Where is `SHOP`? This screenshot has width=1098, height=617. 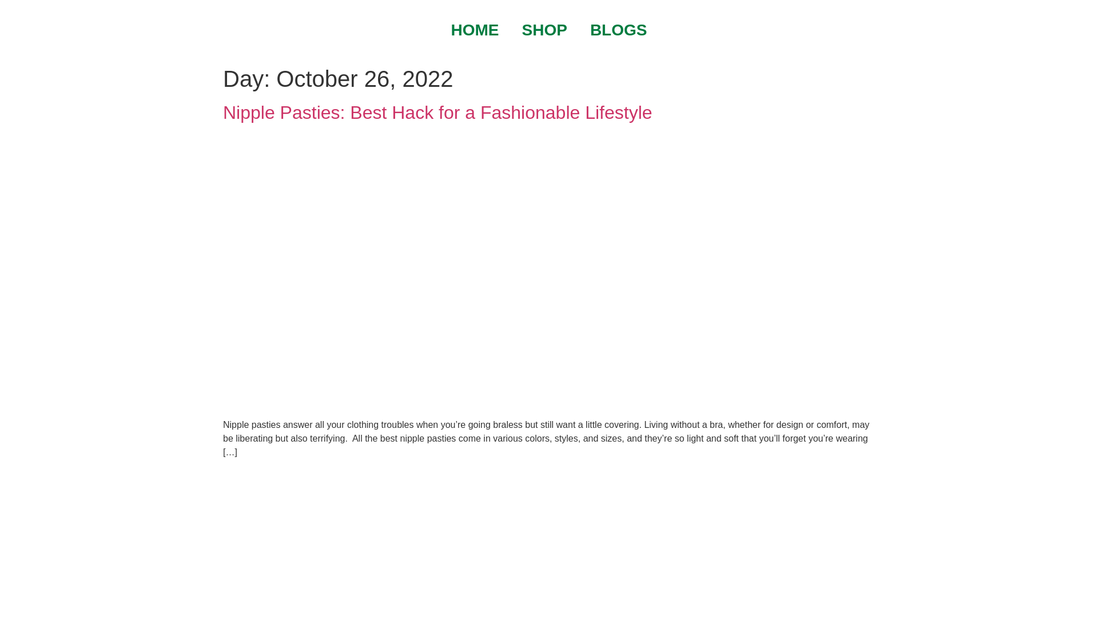
SHOP is located at coordinates (544, 30).